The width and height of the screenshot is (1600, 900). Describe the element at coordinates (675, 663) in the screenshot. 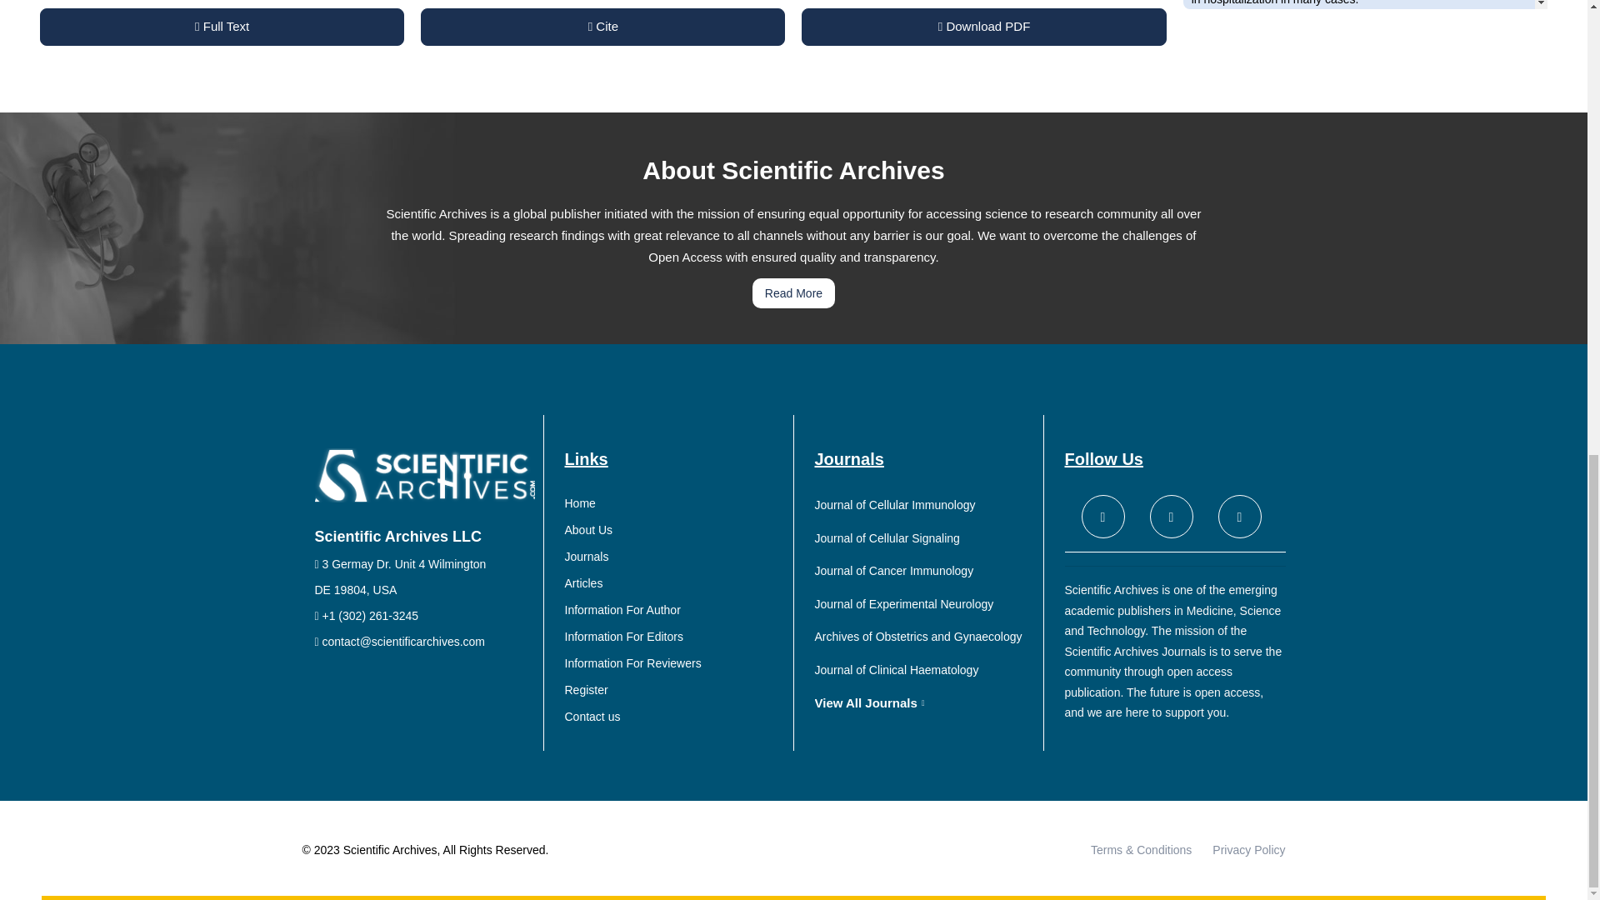

I see `Reviewers Guidelines` at that location.